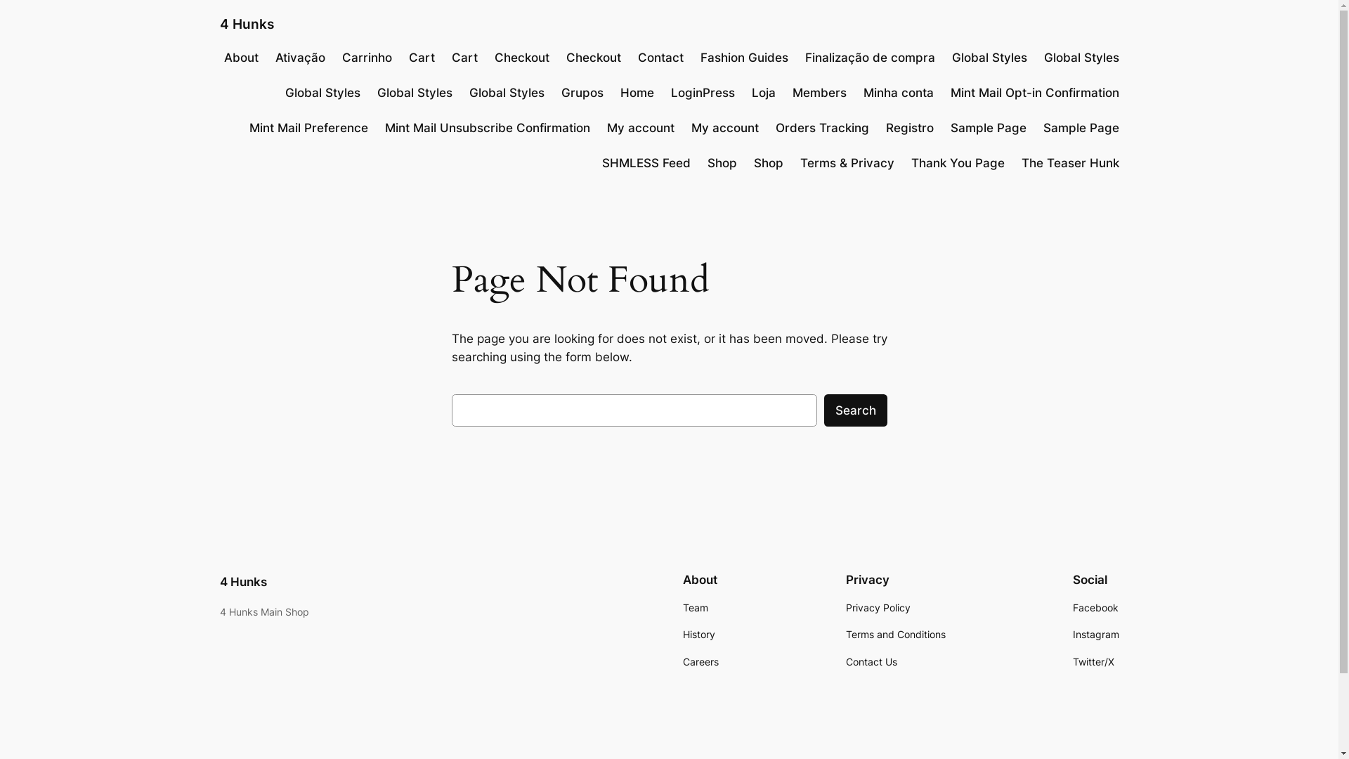 This screenshot has height=759, width=1349. Describe the element at coordinates (1034, 93) in the screenshot. I see `Mint Mail Opt-in Confirmation` at that location.